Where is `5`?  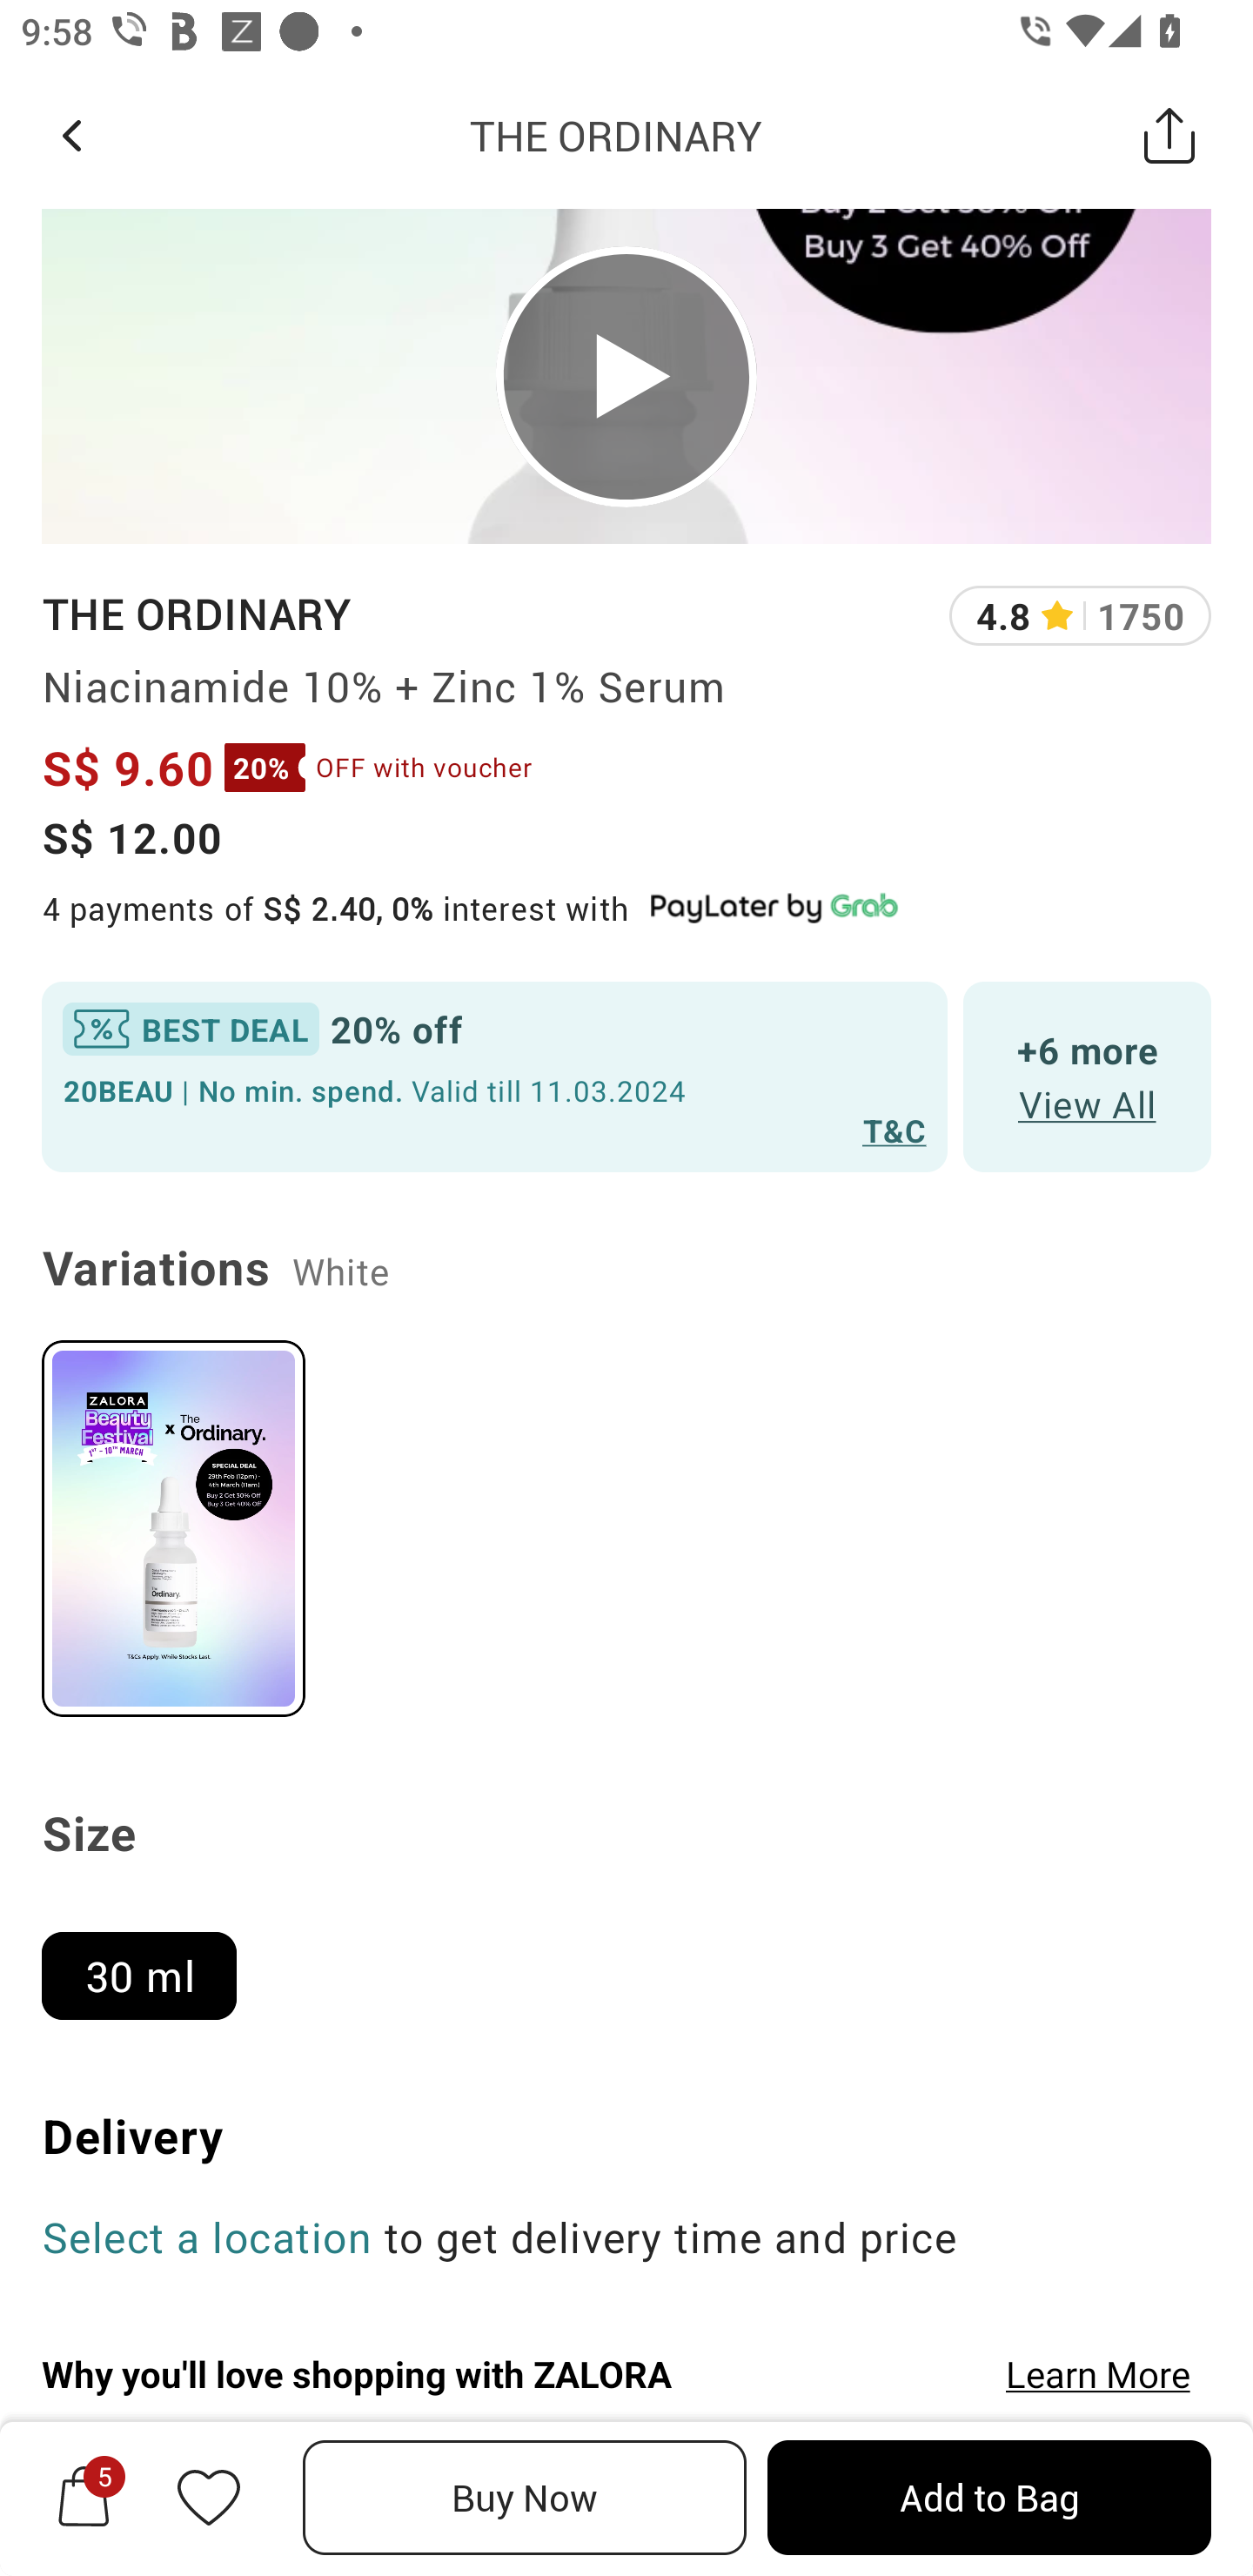 5 is located at coordinates (84, 2497).